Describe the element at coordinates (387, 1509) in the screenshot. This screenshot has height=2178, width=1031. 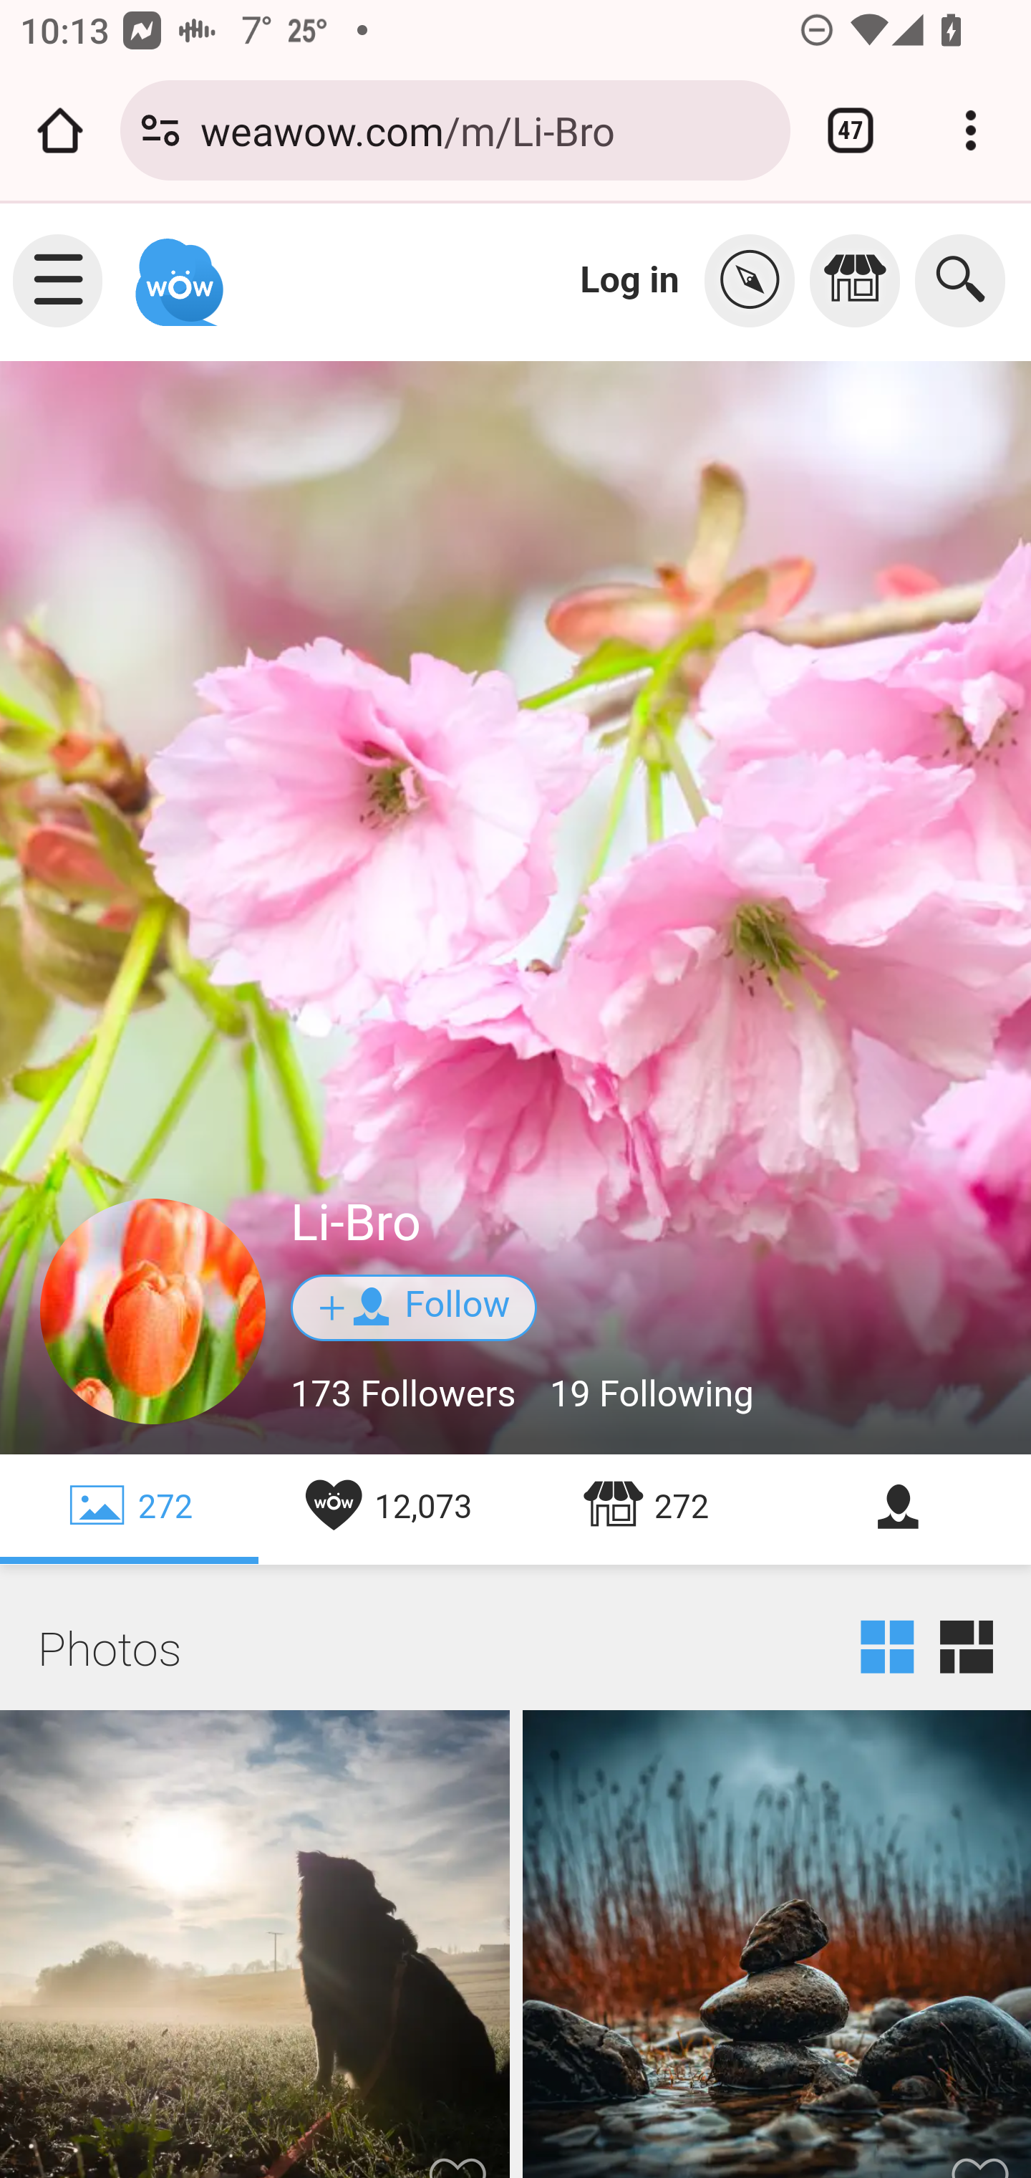
I see ` 12,073  12,073` at that location.